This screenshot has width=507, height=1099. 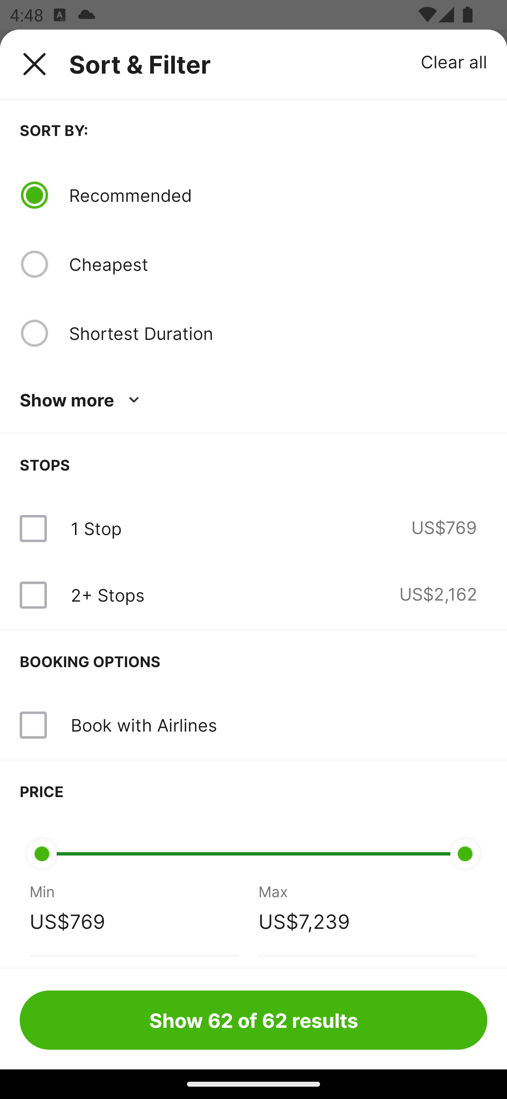 I want to click on Show 62 of 62 results, so click(x=254, y=1020).